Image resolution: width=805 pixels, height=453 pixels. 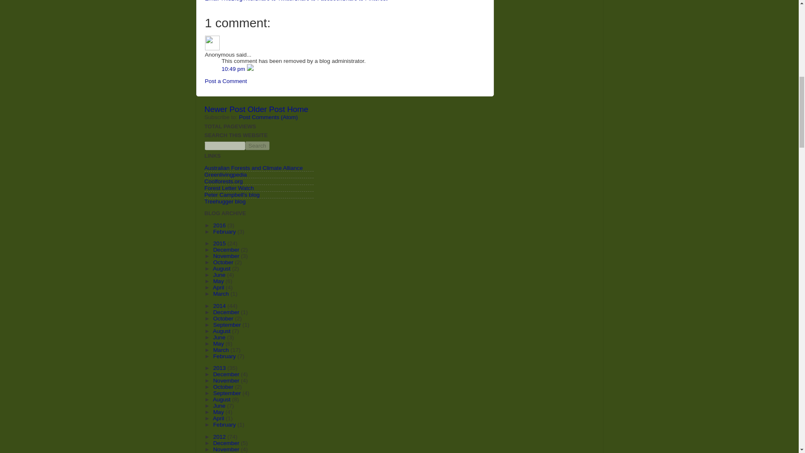 I want to click on Coolforests.org, so click(x=223, y=181).